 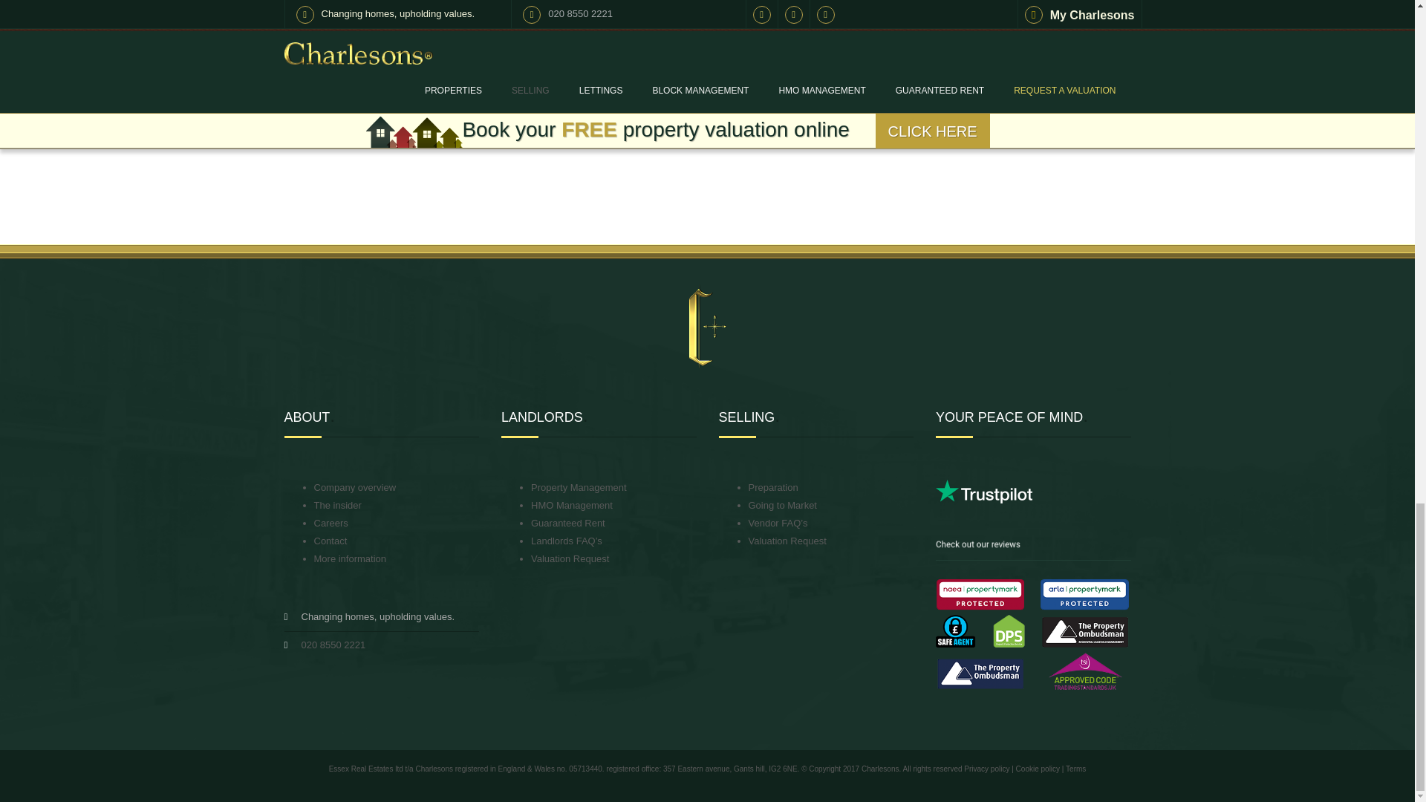 What do you see at coordinates (333, 645) in the screenshot?
I see `020 8550 2221` at bounding box center [333, 645].